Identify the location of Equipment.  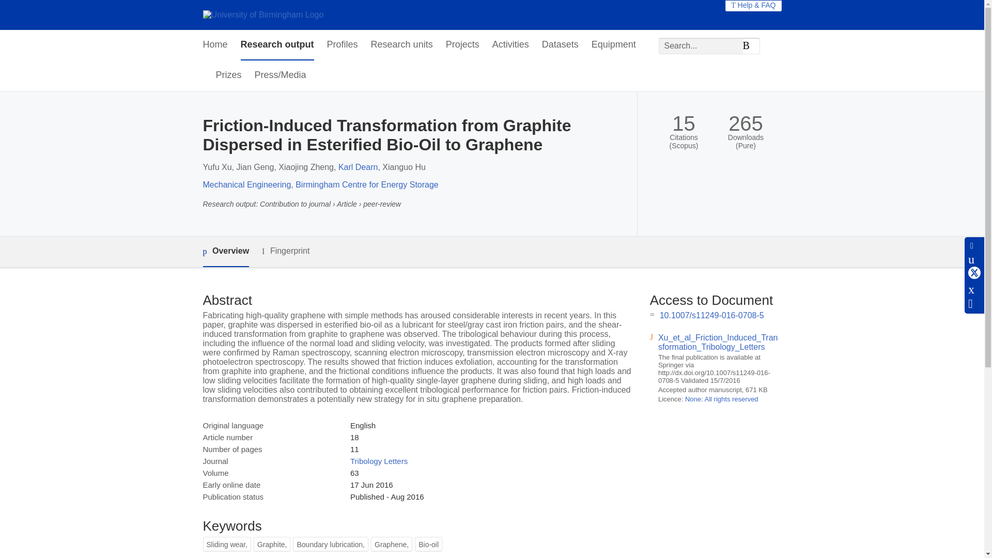
(613, 45).